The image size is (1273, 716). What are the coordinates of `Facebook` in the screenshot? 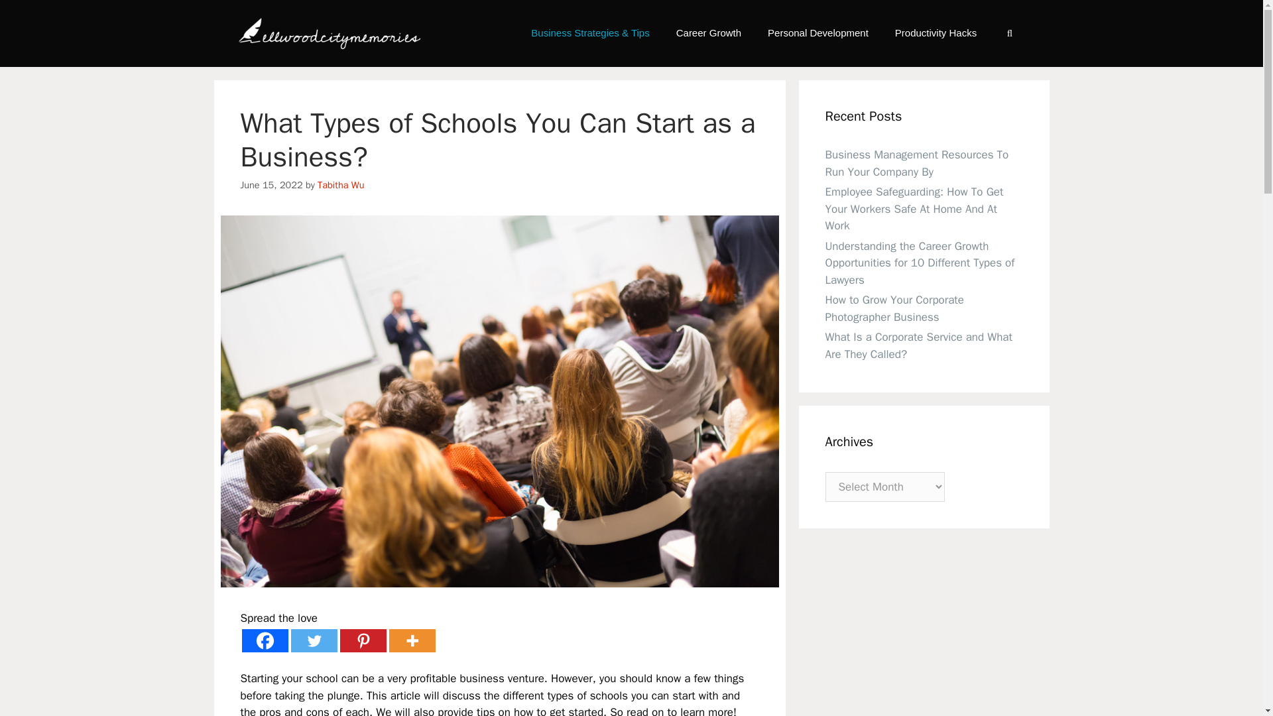 It's located at (264, 640).